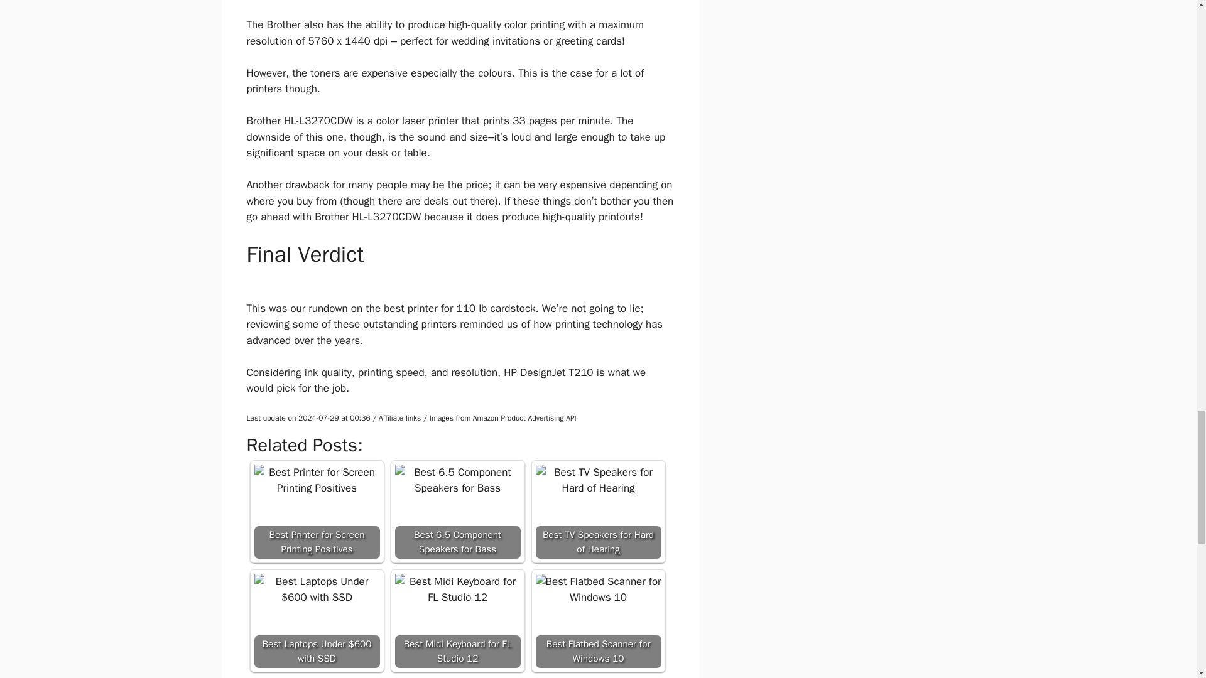  What do you see at coordinates (598, 620) in the screenshot?
I see `Best Flatbed Scanner for Windows 10` at bounding box center [598, 620].